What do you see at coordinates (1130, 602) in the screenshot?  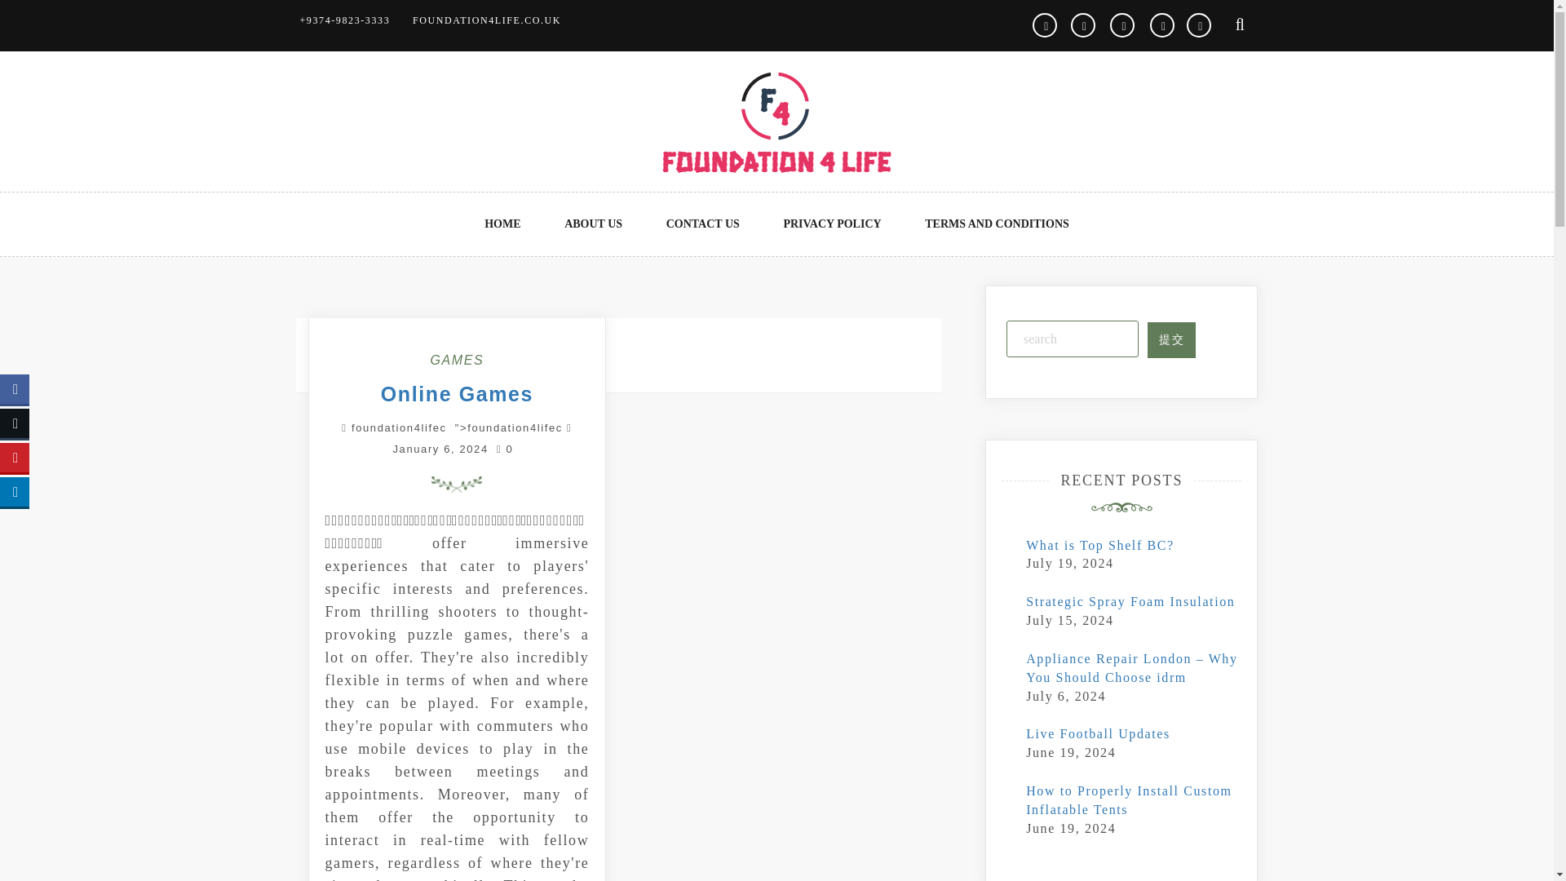 I see `Strategic Spray Foam Insulation` at bounding box center [1130, 602].